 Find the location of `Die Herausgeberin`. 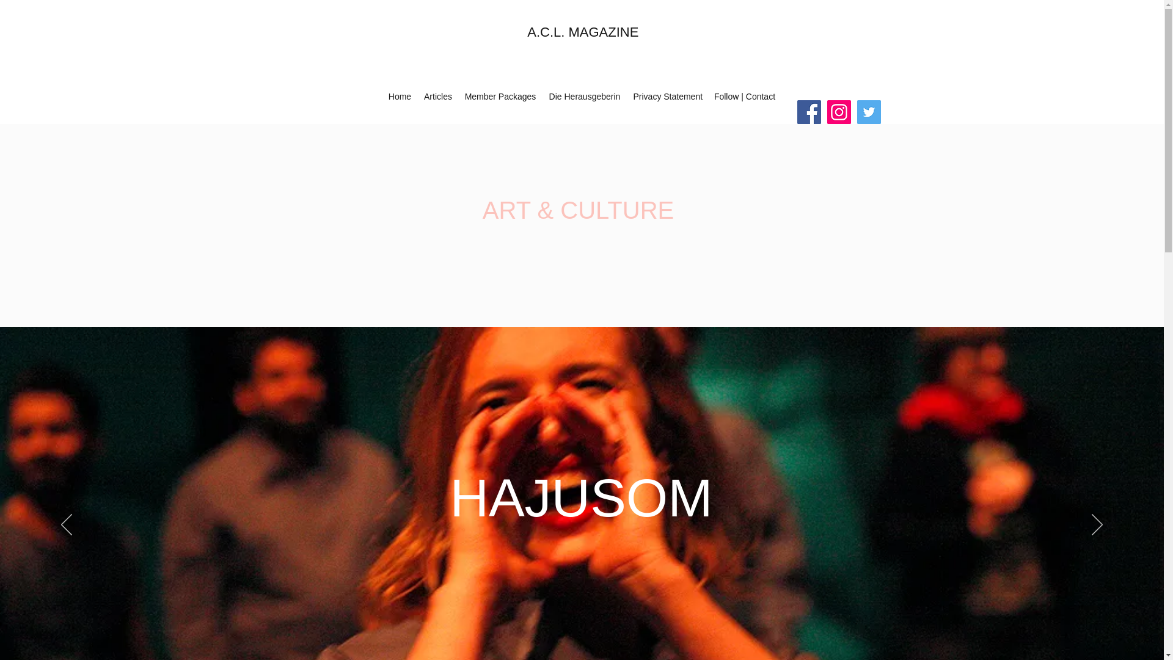

Die Herausgeberin is located at coordinates (584, 96).